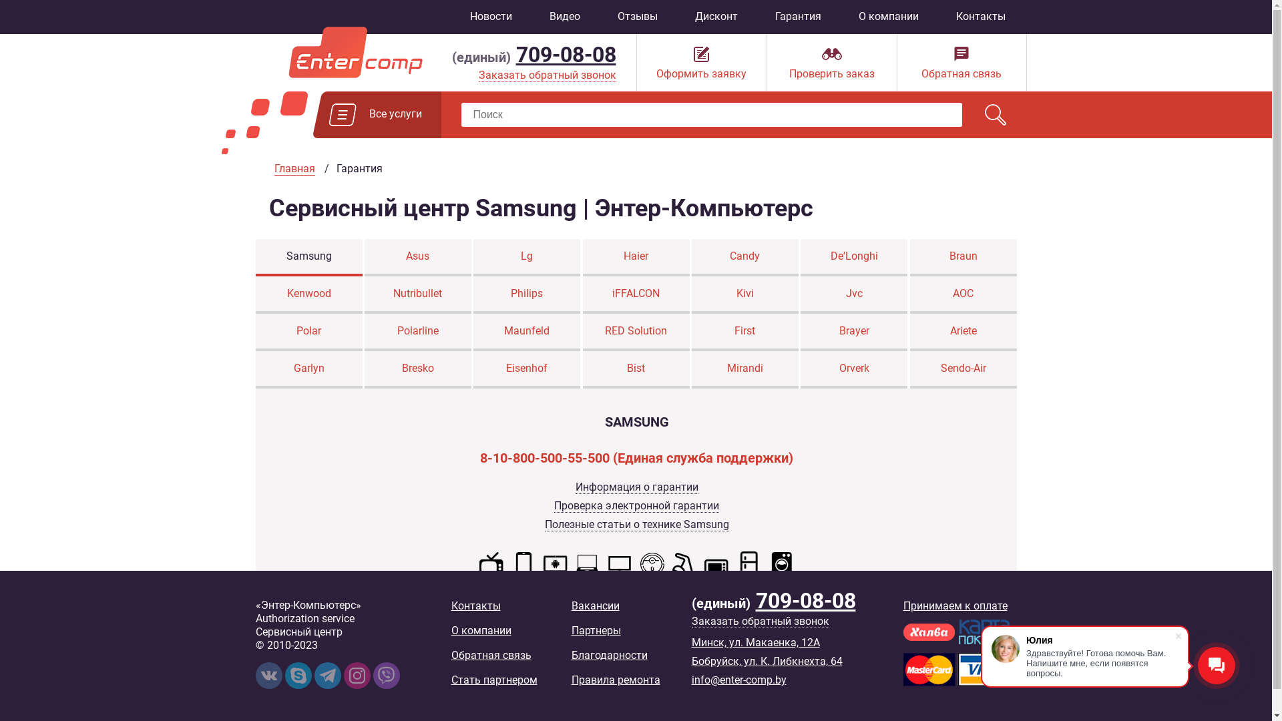  What do you see at coordinates (806, 601) in the screenshot?
I see `709-08-08` at bounding box center [806, 601].